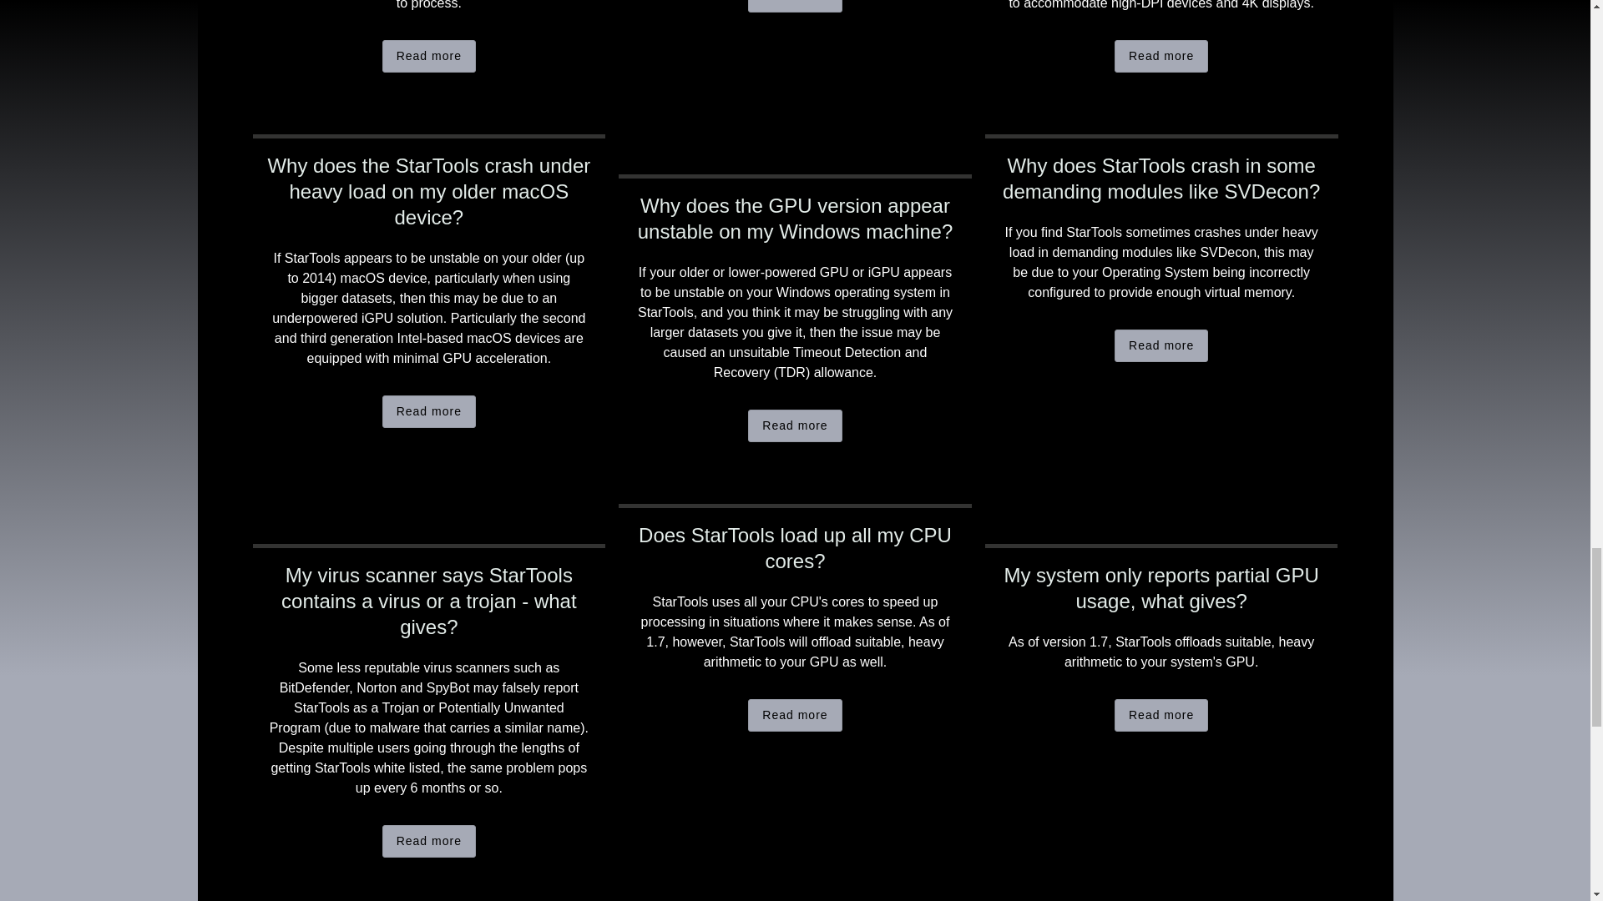  I want to click on Read more, so click(795, 7).